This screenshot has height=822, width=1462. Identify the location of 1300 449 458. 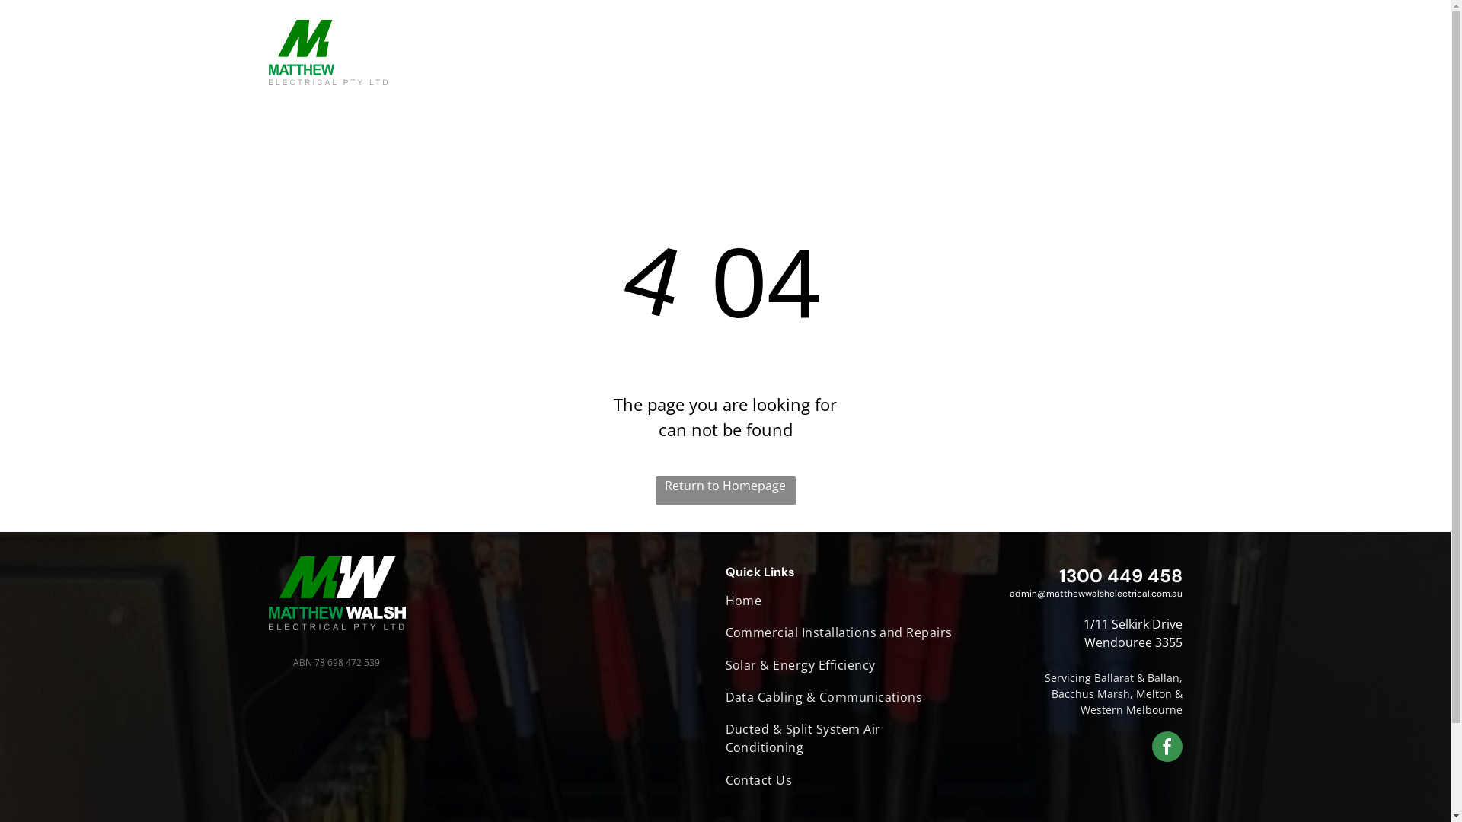
(1120, 575).